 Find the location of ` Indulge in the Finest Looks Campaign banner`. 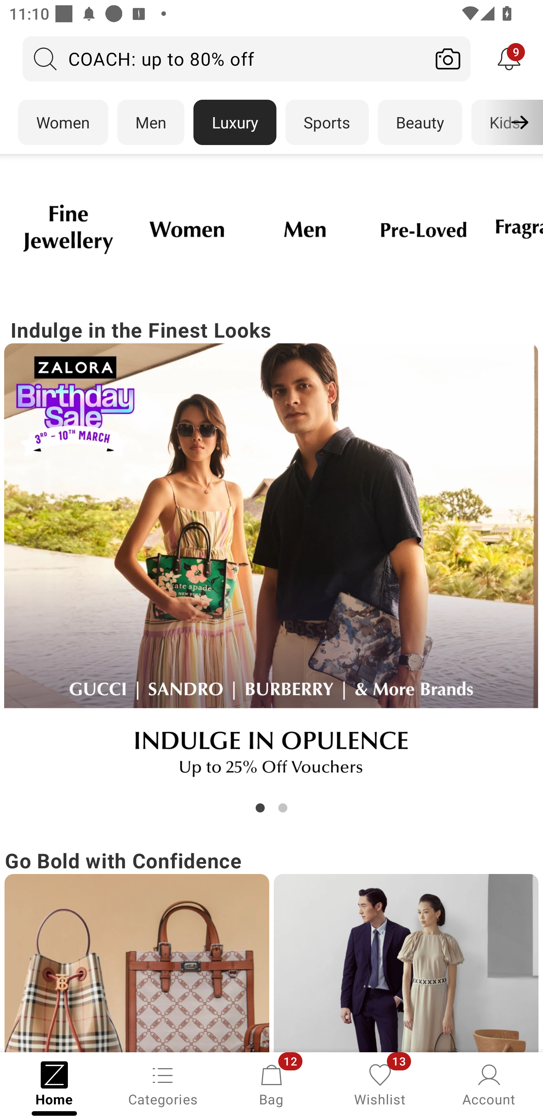

 Indulge in the Finest Looks Campaign banner is located at coordinates (271, 565).